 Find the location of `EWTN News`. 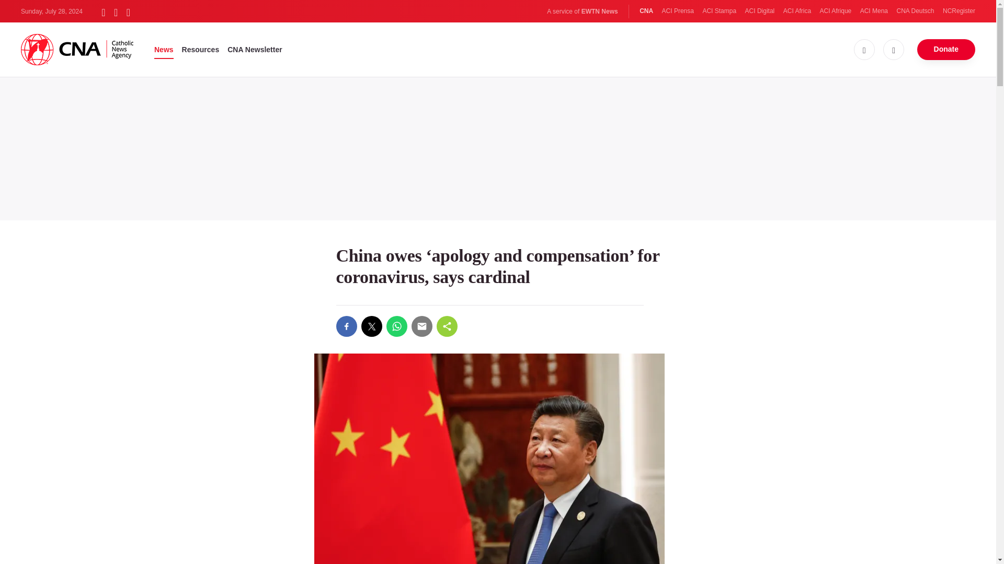

EWTN News is located at coordinates (599, 11).